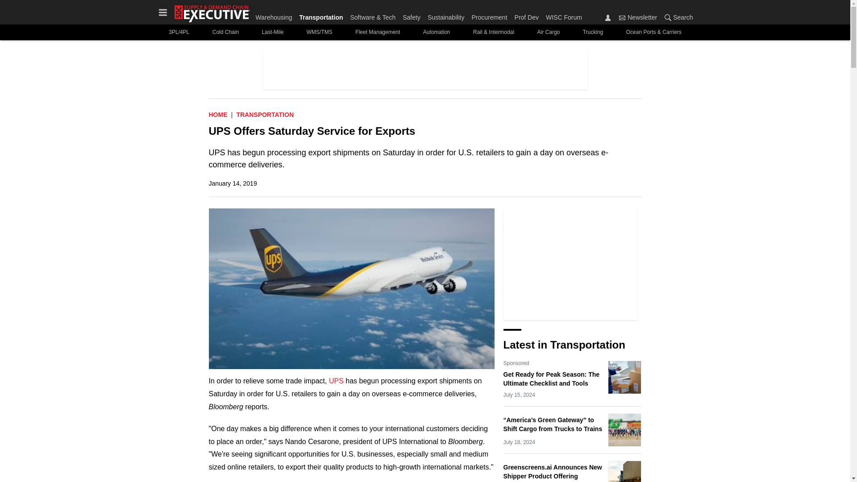 Image resolution: width=857 pixels, height=482 pixels. Describe the element at coordinates (218, 114) in the screenshot. I see `Home` at that location.